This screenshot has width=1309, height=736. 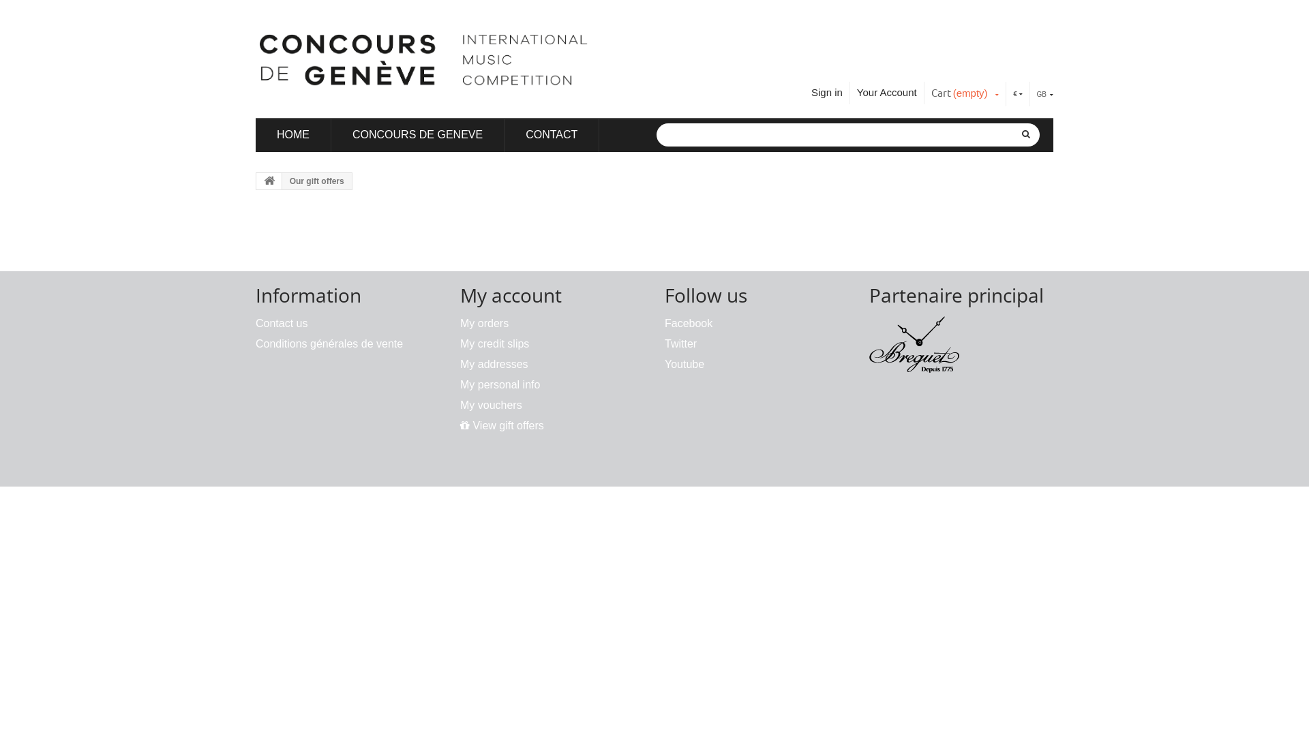 I want to click on My addresses, so click(x=494, y=364).